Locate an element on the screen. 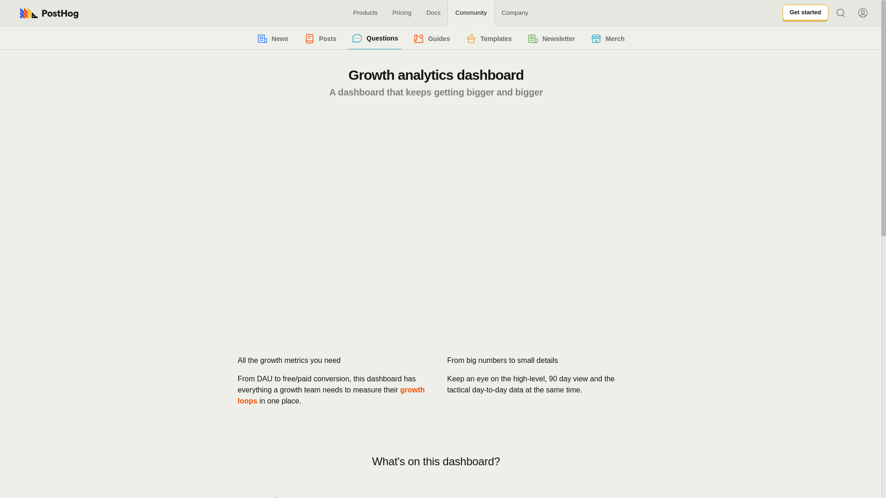 The image size is (886, 498). growth loops is located at coordinates (331, 396).